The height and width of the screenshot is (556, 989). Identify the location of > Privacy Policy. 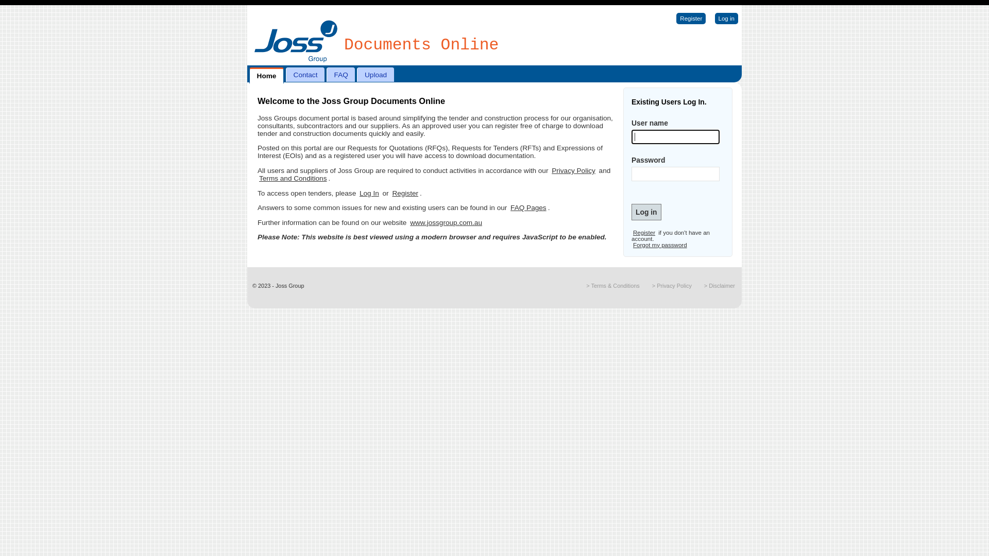
(672, 286).